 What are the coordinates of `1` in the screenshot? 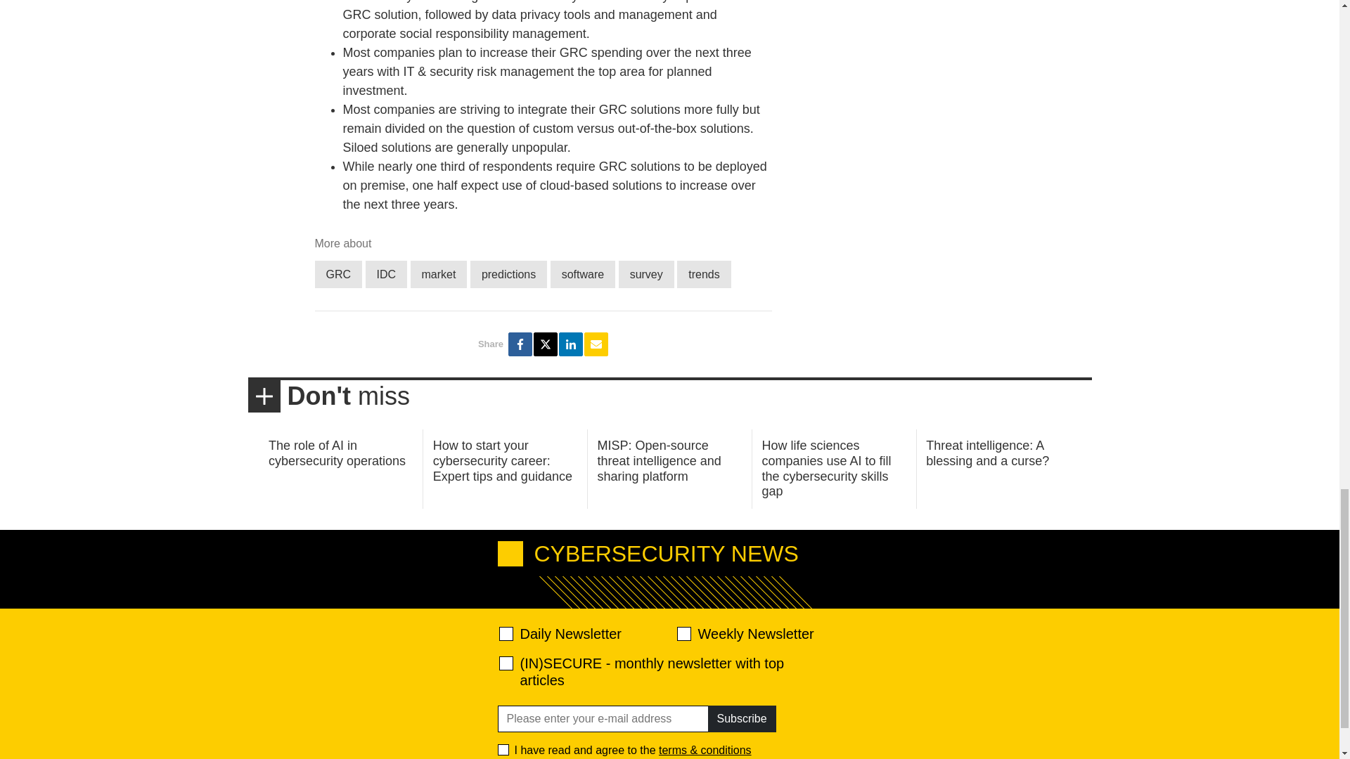 It's located at (503, 749).